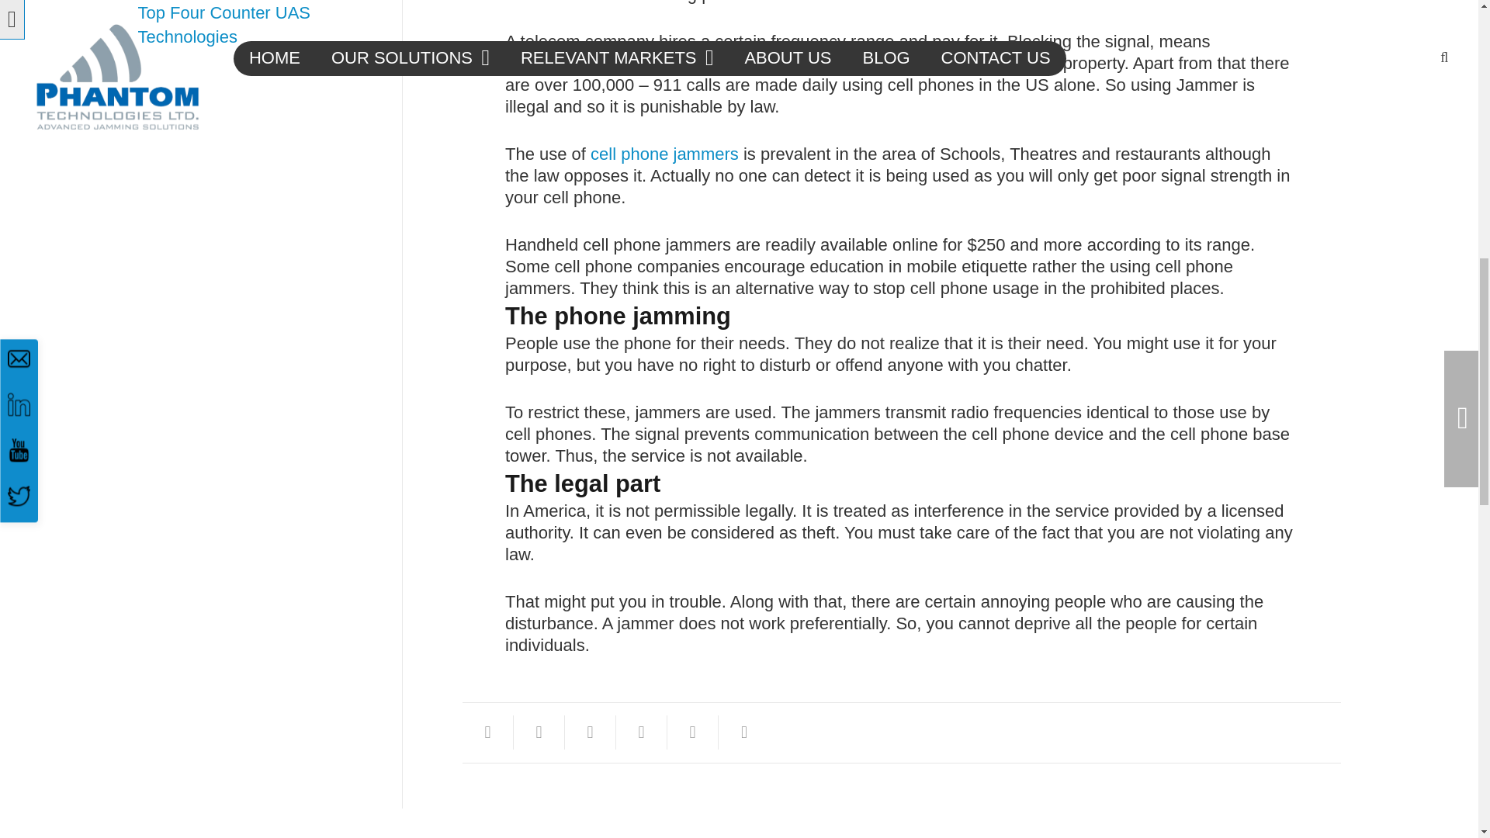  I want to click on Pin this, so click(692, 732).